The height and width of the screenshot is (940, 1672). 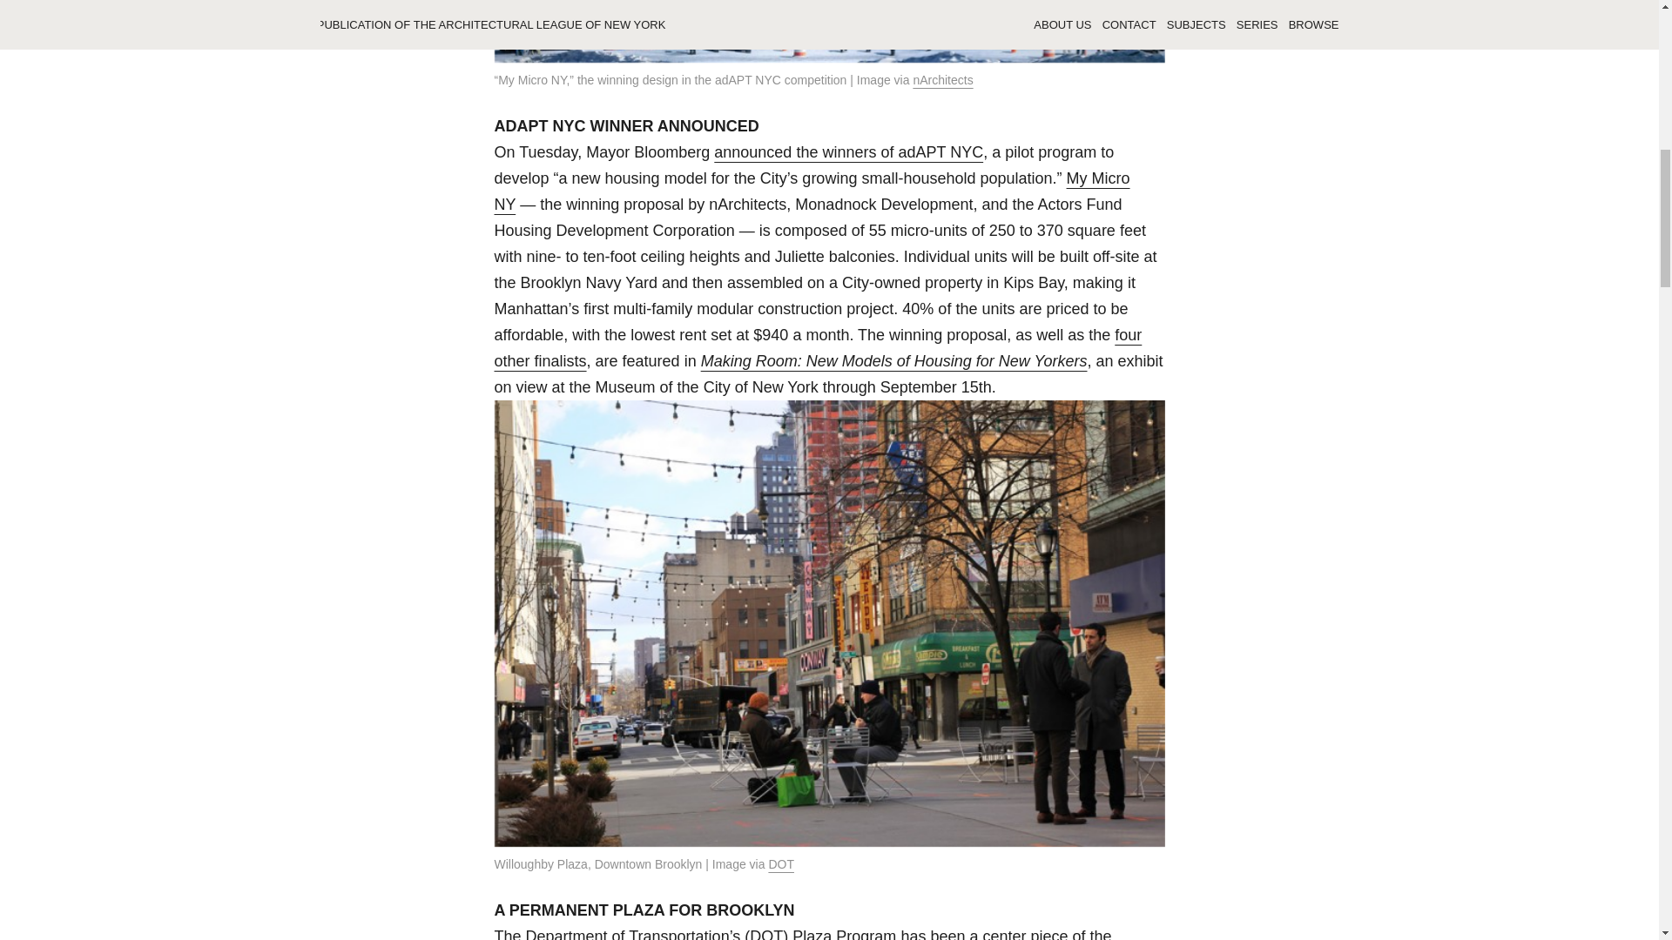 I want to click on My Micro NY, so click(x=830, y=31).